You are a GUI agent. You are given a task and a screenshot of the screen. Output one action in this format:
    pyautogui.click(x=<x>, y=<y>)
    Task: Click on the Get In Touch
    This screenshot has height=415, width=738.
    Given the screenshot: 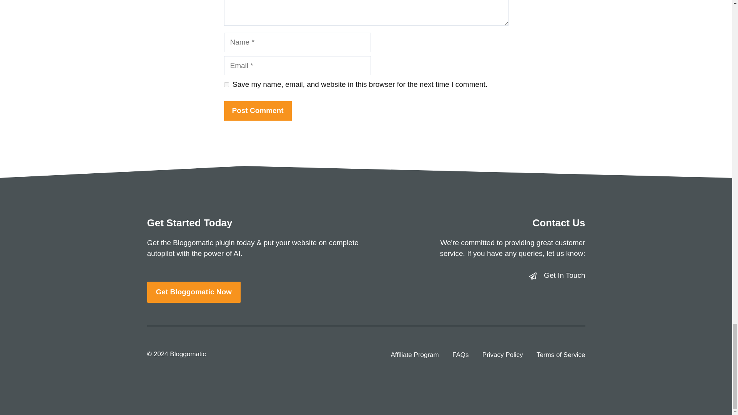 What is the action you would take?
    pyautogui.click(x=564, y=275)
    